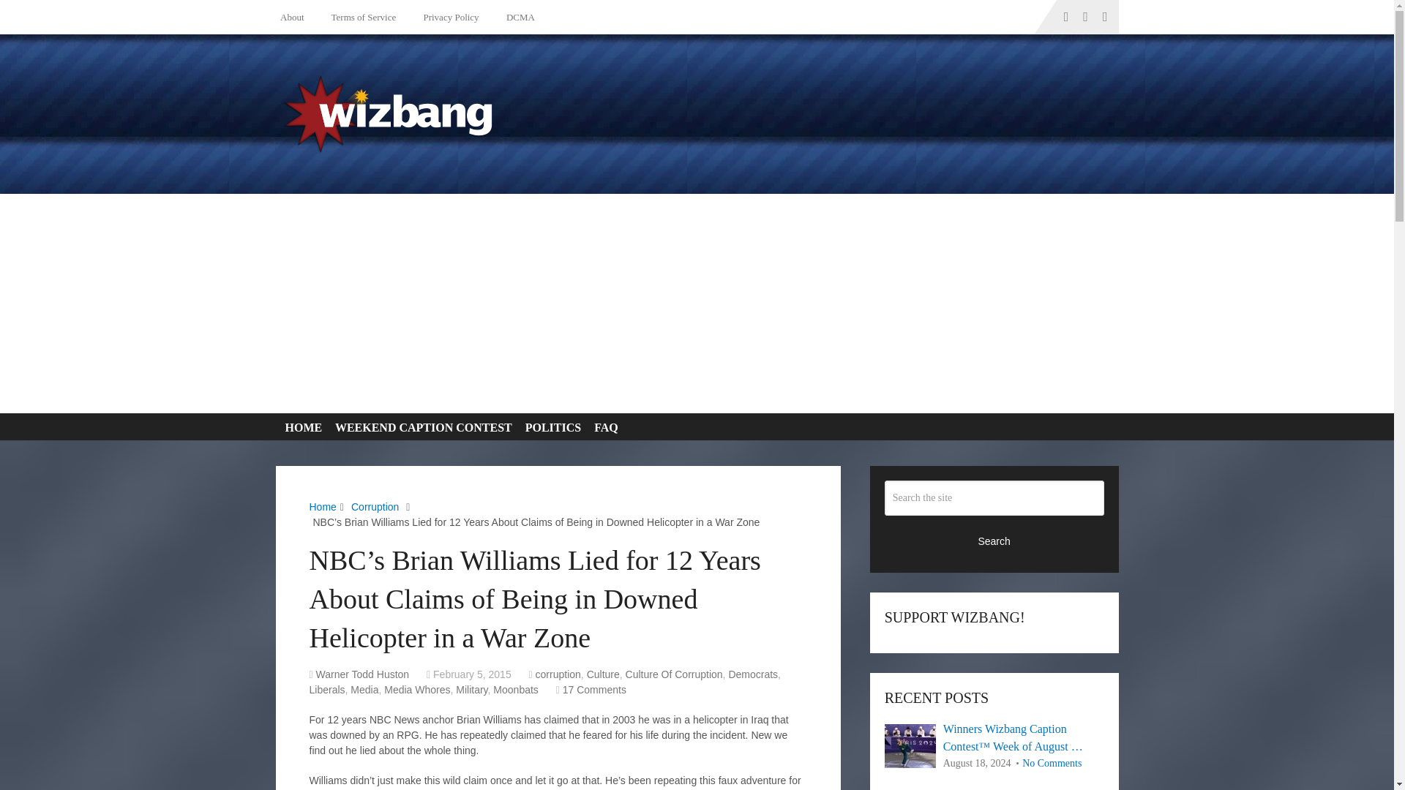 The height and width of the screenshot is (790, 1405). I want to click on corruption, so click(558, 674).